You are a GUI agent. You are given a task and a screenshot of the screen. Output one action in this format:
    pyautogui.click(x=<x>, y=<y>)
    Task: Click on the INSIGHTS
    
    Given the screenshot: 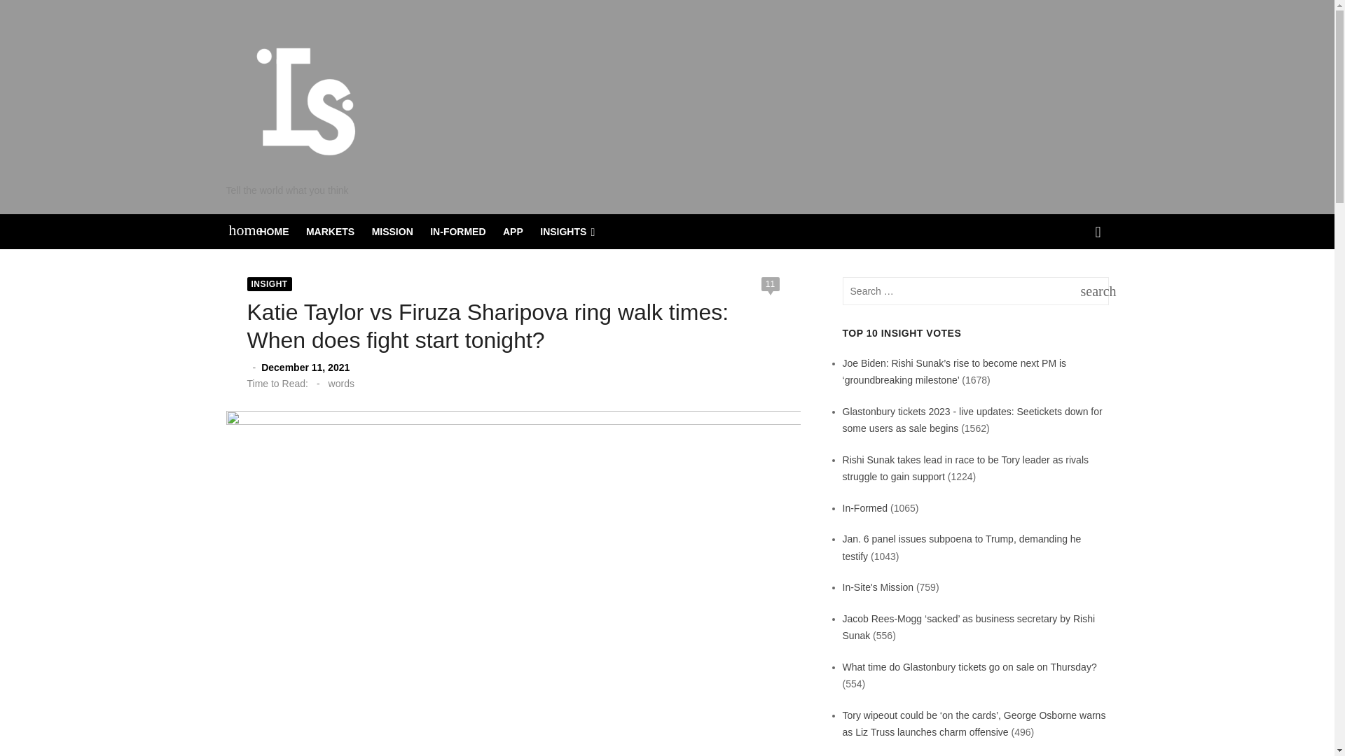 What is the action you would take?
    pyautogui.click(x=567, y=231)
    